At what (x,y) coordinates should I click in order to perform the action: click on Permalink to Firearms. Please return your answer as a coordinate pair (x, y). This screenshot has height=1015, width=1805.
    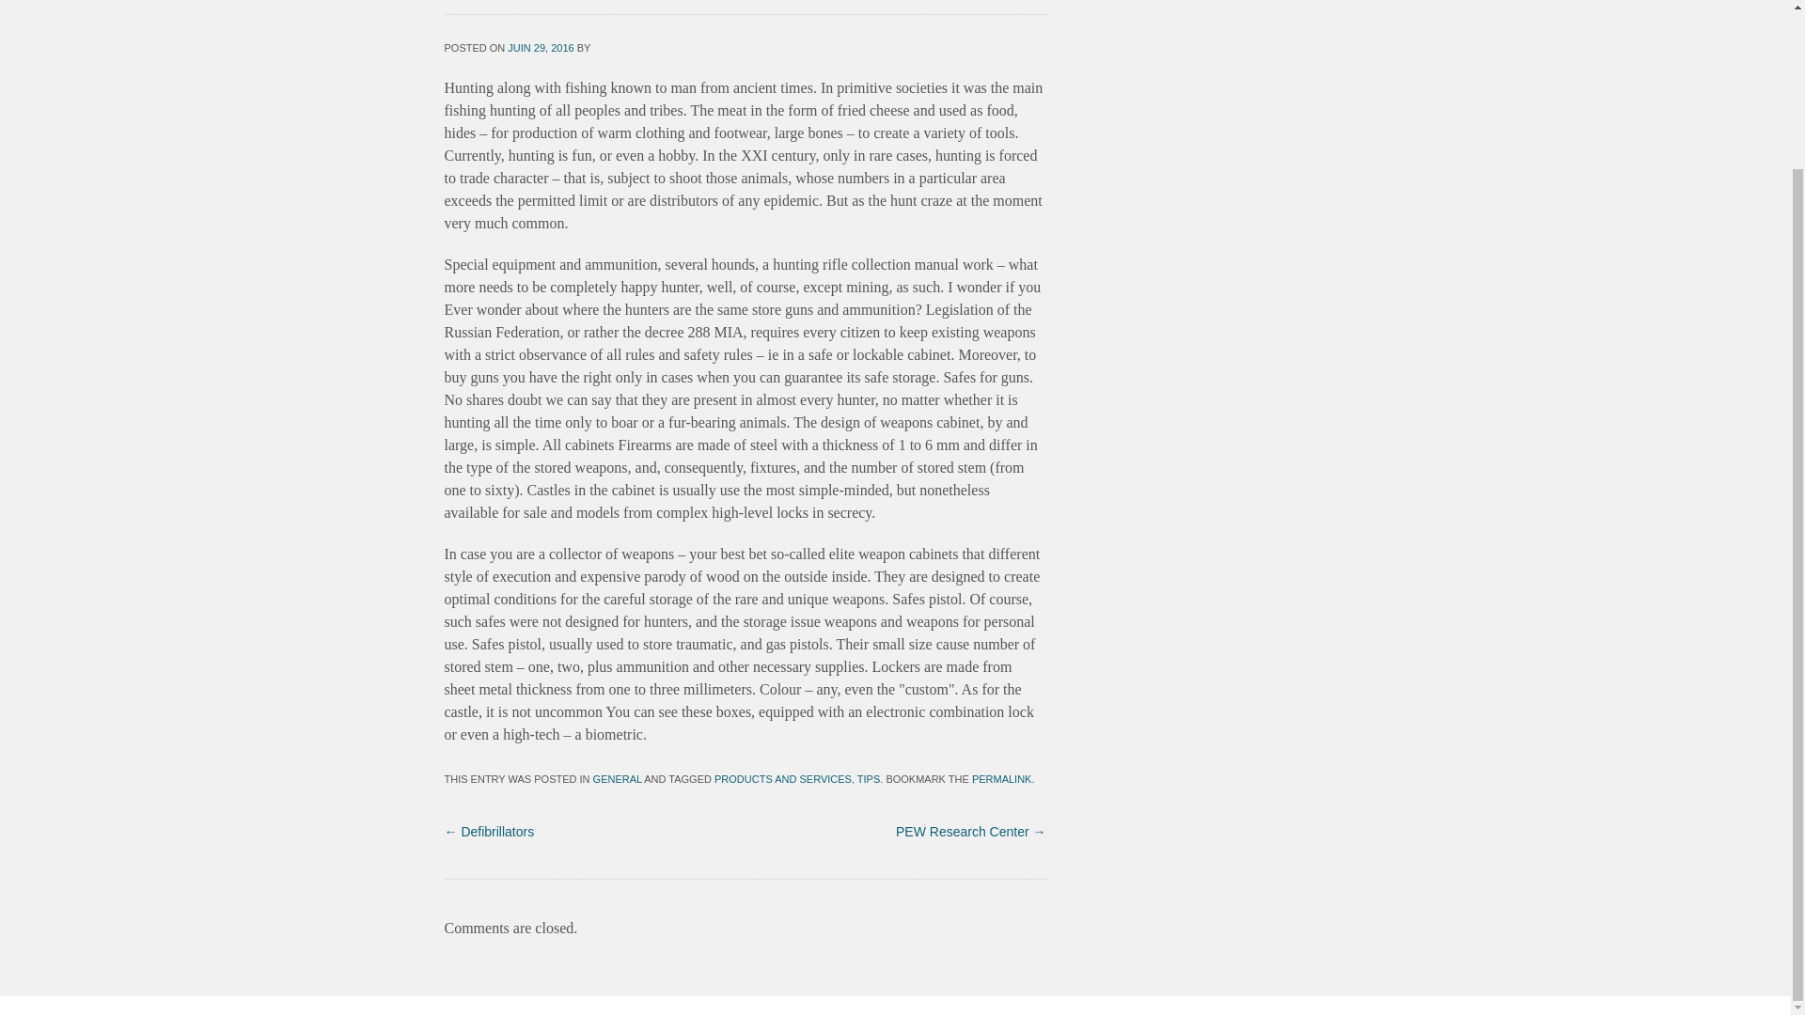
    Looking at the image, I should click on (1002, 778).